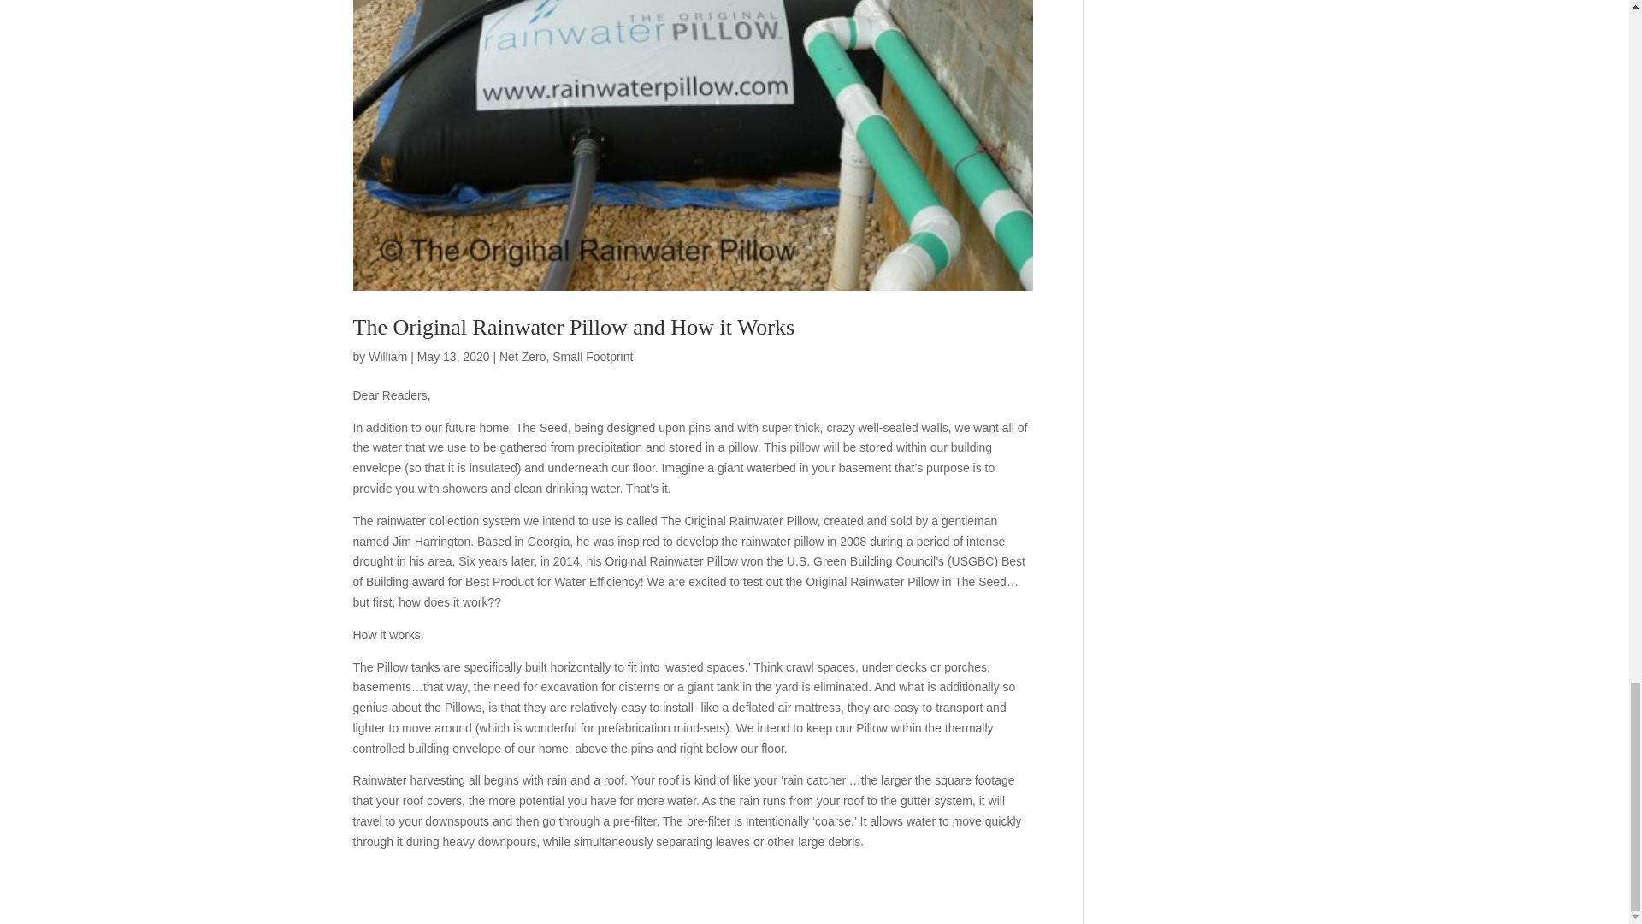 Image resolution: width=1642 pixels, height=924 pixels. What do you see at coordinates (387, 357) in the screenshot?
I see `William` at bounding box center [387, 357].